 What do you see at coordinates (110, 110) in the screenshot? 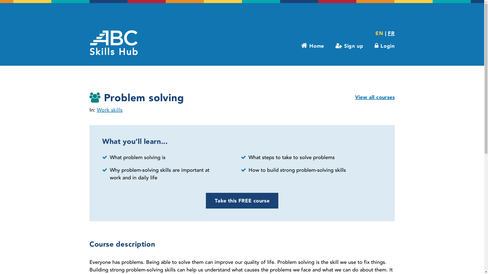
I see `Work skills` at bounding box center [110, 110].